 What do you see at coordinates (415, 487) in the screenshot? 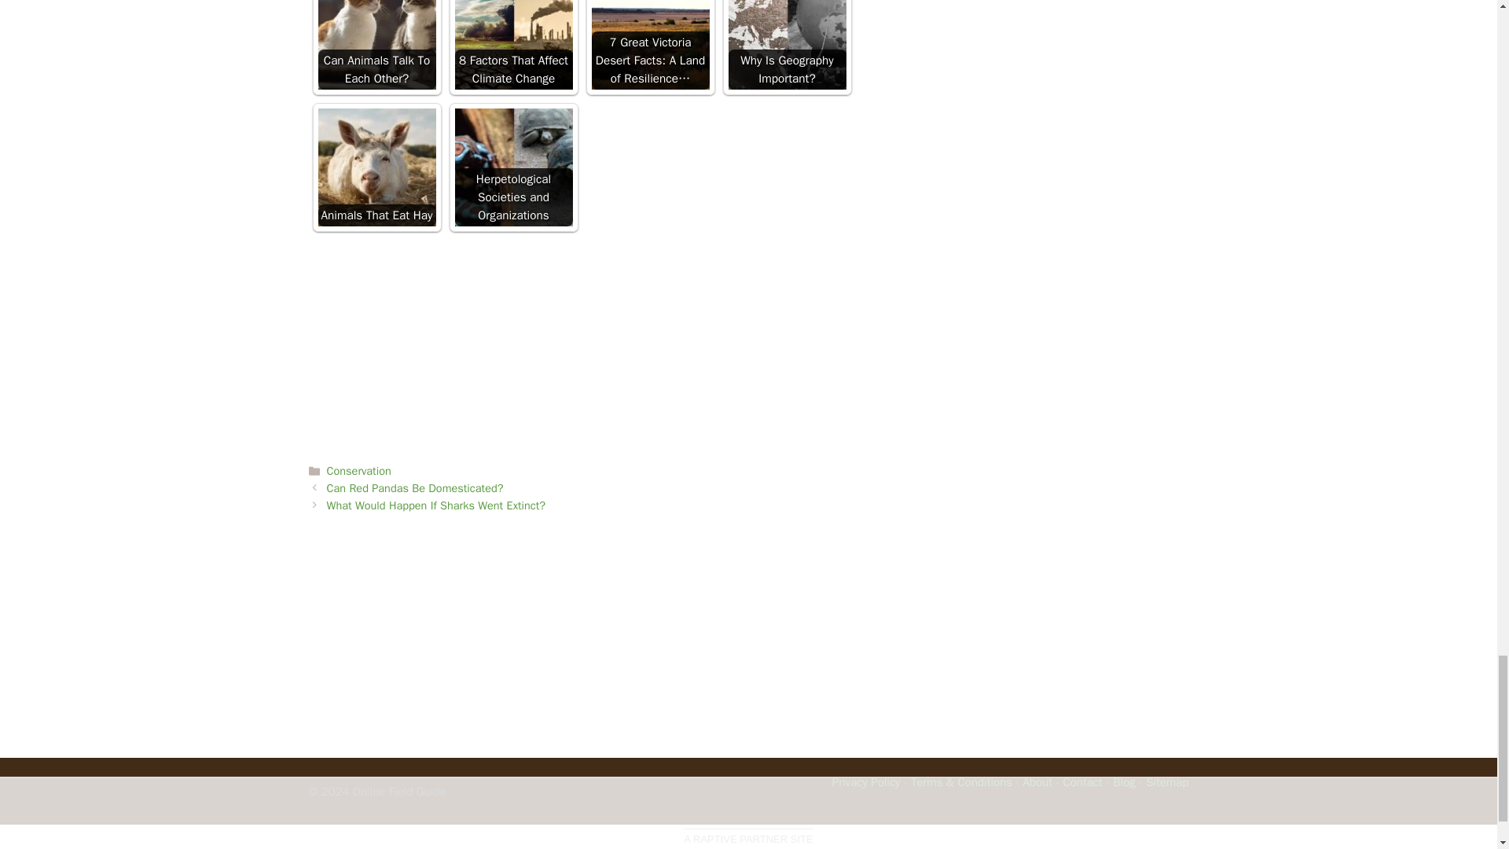
I see `Can Red Pandas Be Domesticated?` at bounding box center [415, 487].